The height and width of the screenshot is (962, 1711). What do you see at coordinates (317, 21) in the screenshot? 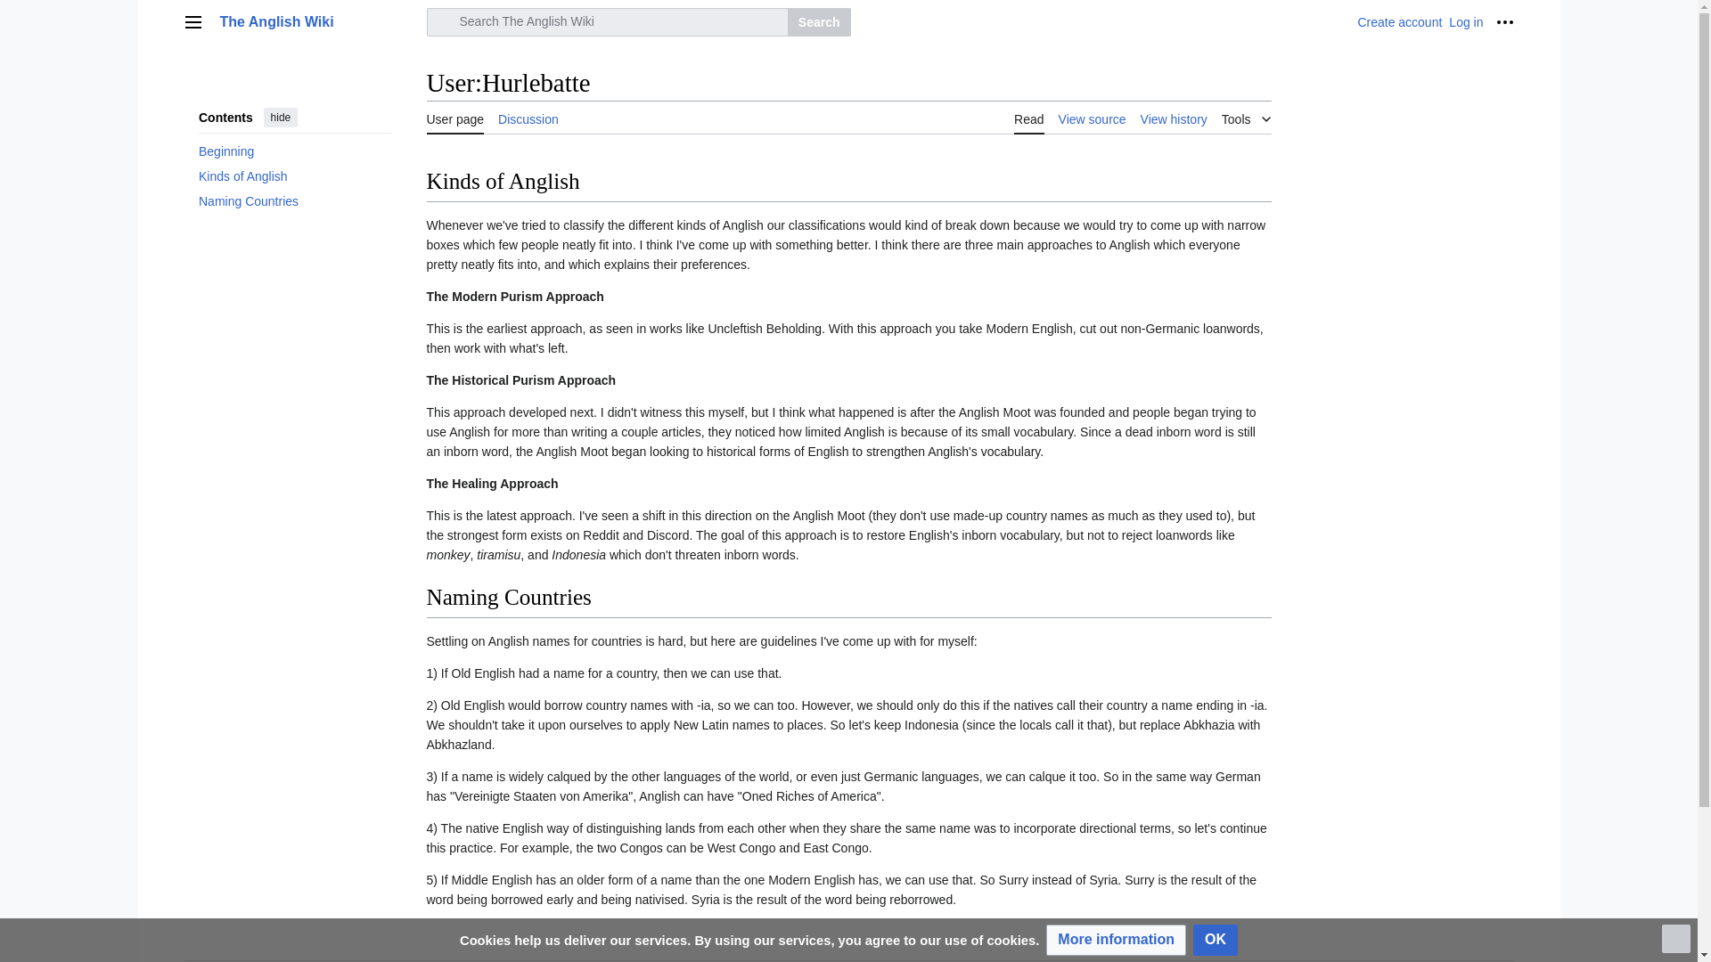
I see `The Anglish Wiki` at bounding box center [317, 21].